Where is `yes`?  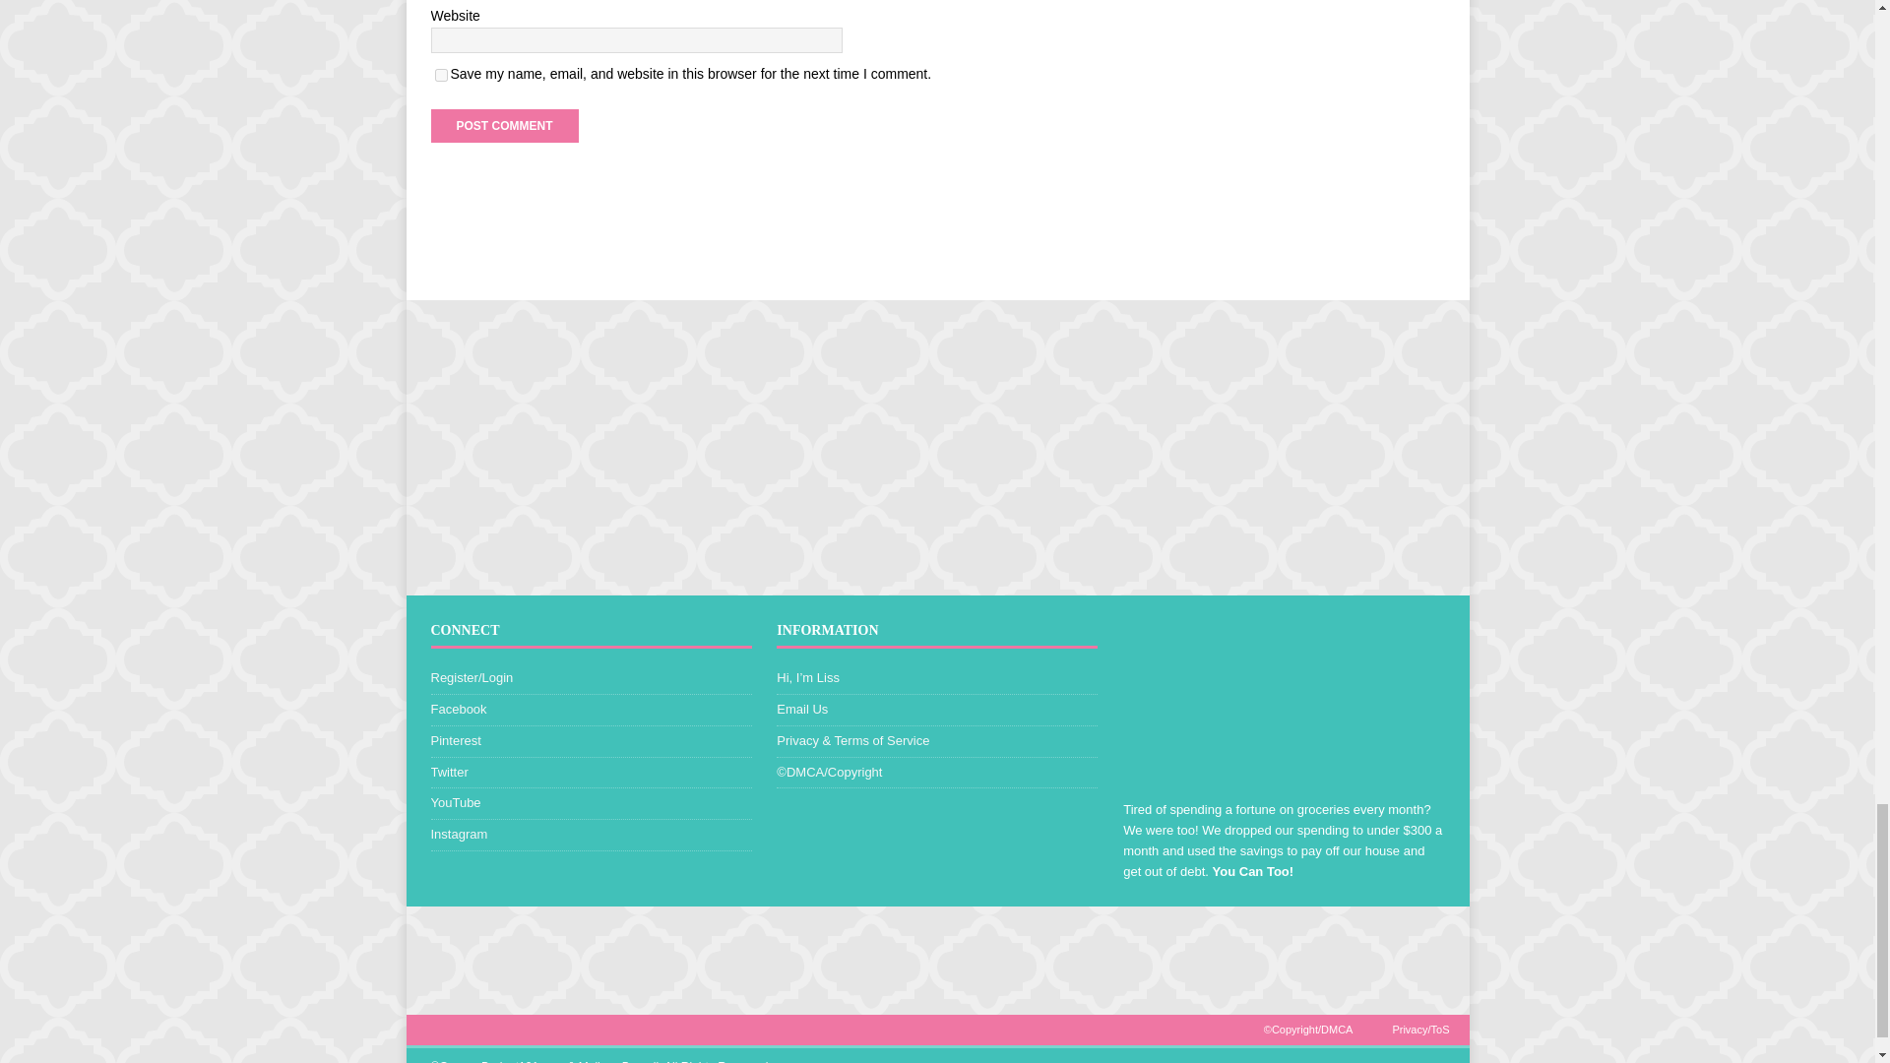 yes is located at coordinates (441, 75).